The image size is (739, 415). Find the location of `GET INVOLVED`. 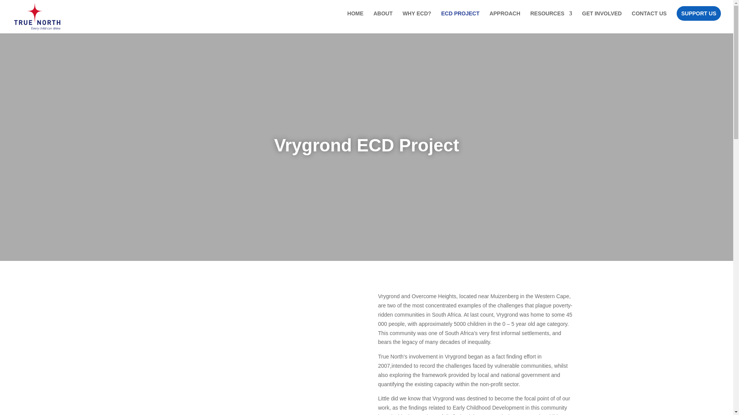

GET INVOLVED is located at coordinates (602, 22).